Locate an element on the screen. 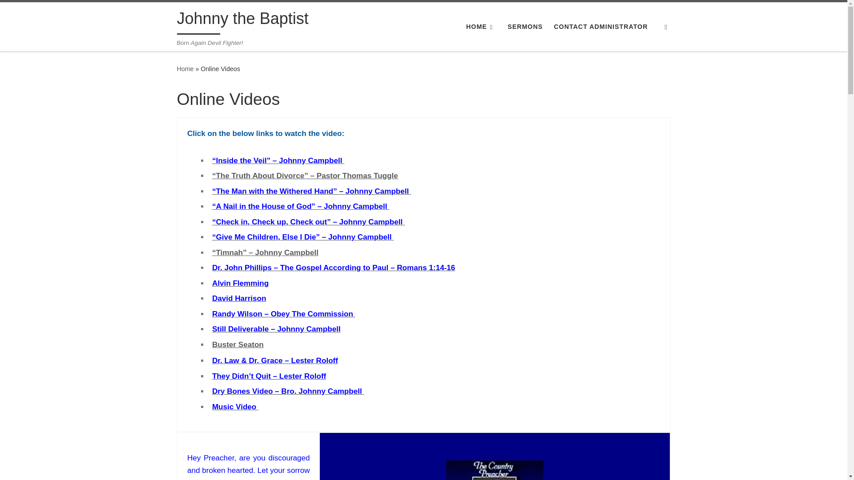 The width and height of the screenshot is (854, 480). Home is located at coordinates (185, 68).